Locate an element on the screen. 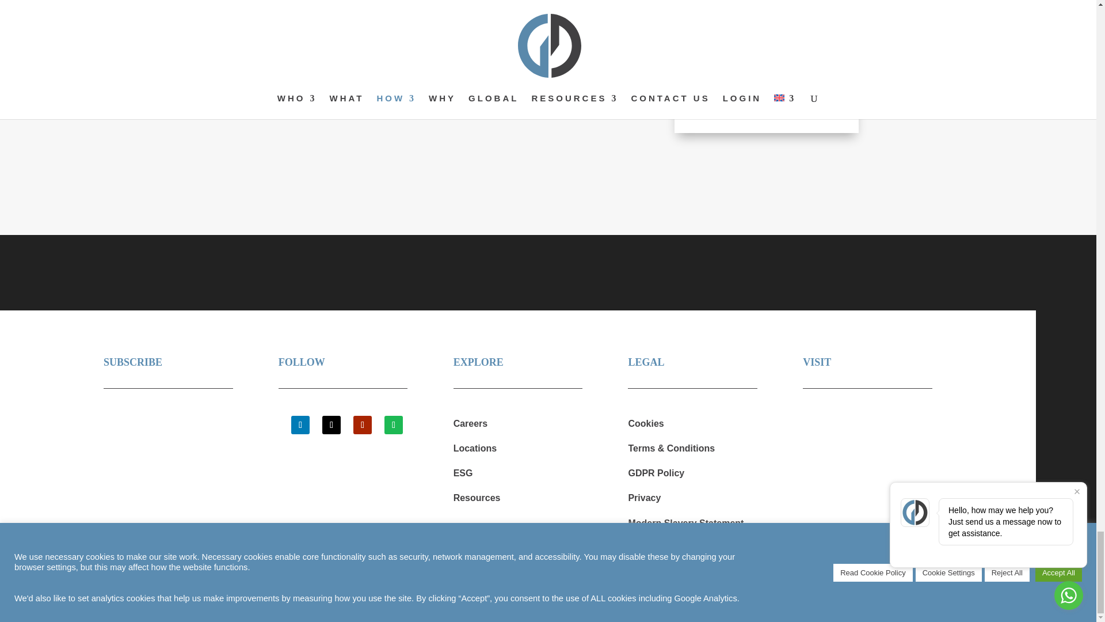 Image resolution: width=1105 pixels, height=622 pixels. Follow on X is located at coordinates (331, 425).